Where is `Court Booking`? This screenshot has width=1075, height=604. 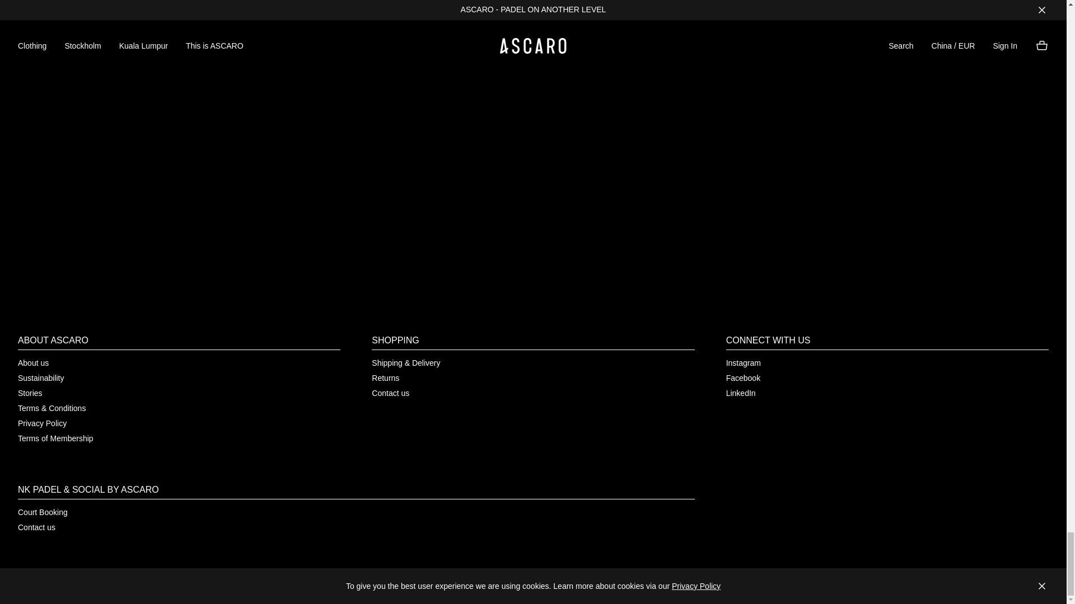
Court Booking is located at coordinates (43, 513).